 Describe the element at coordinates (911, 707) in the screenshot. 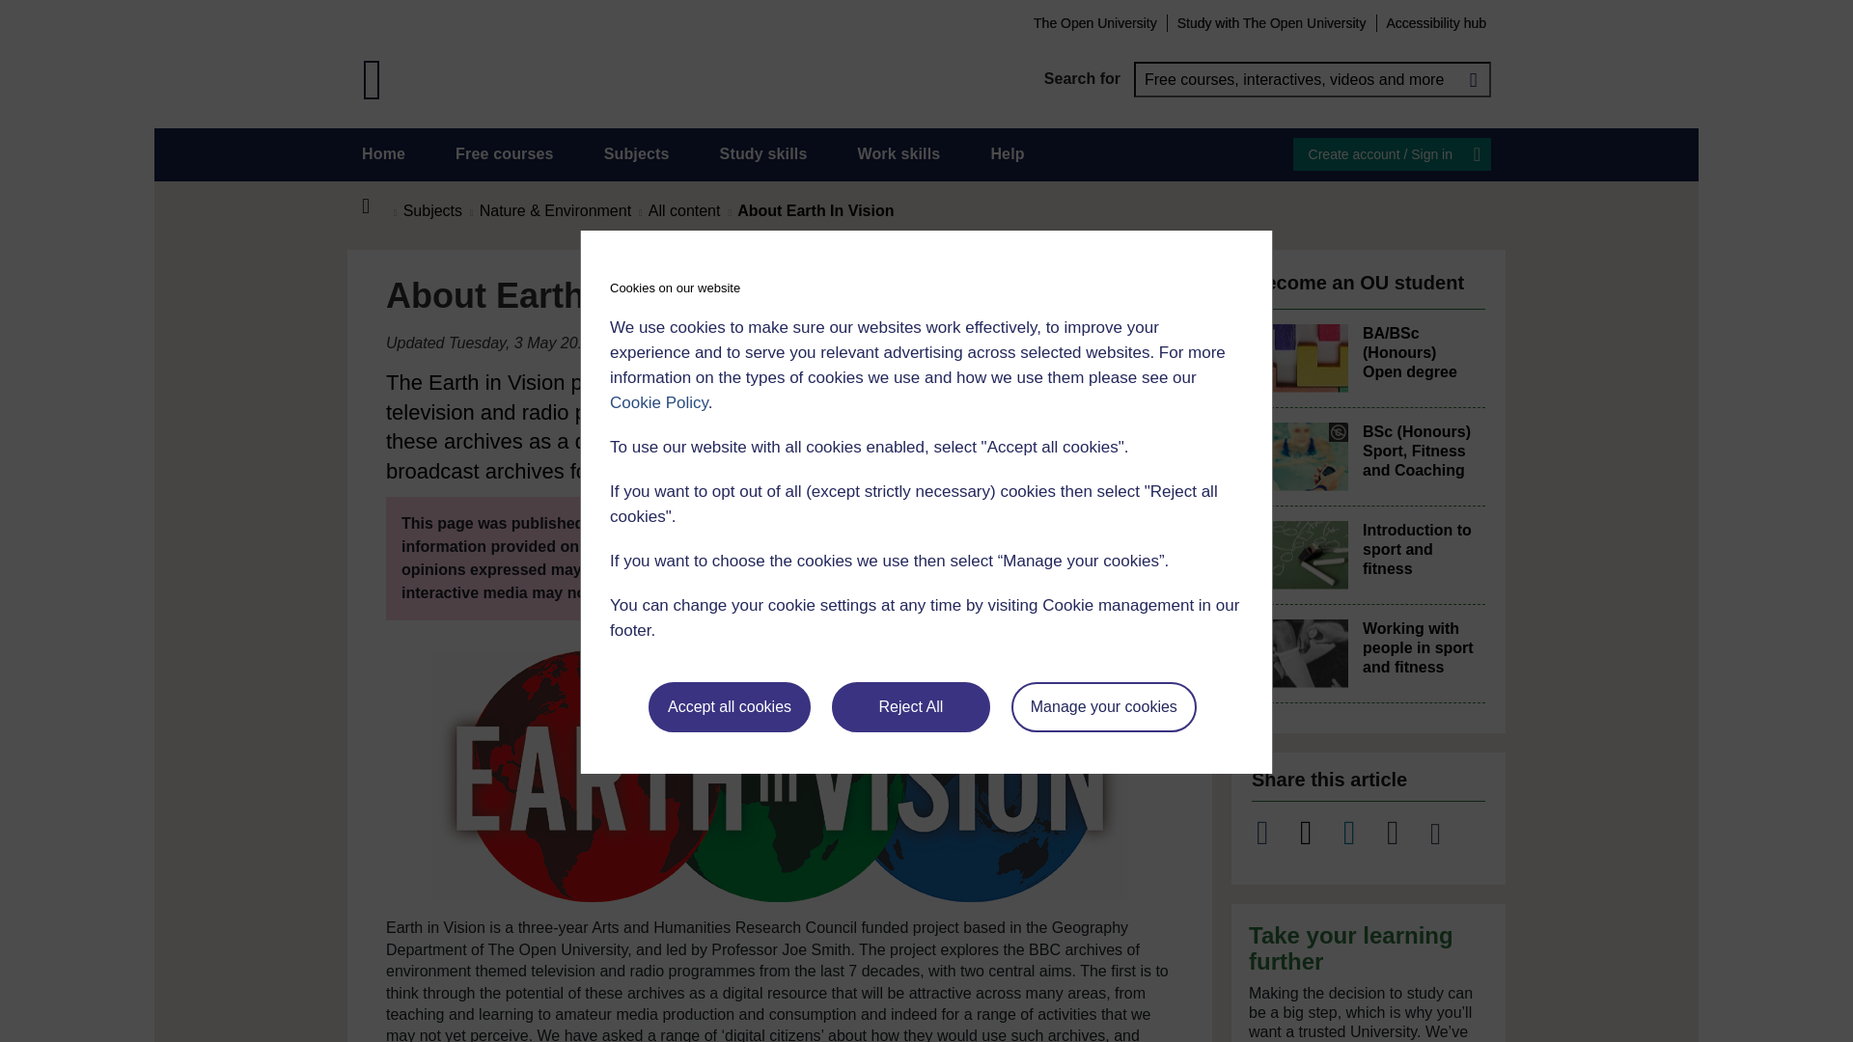

I see `Reject All` at that location.